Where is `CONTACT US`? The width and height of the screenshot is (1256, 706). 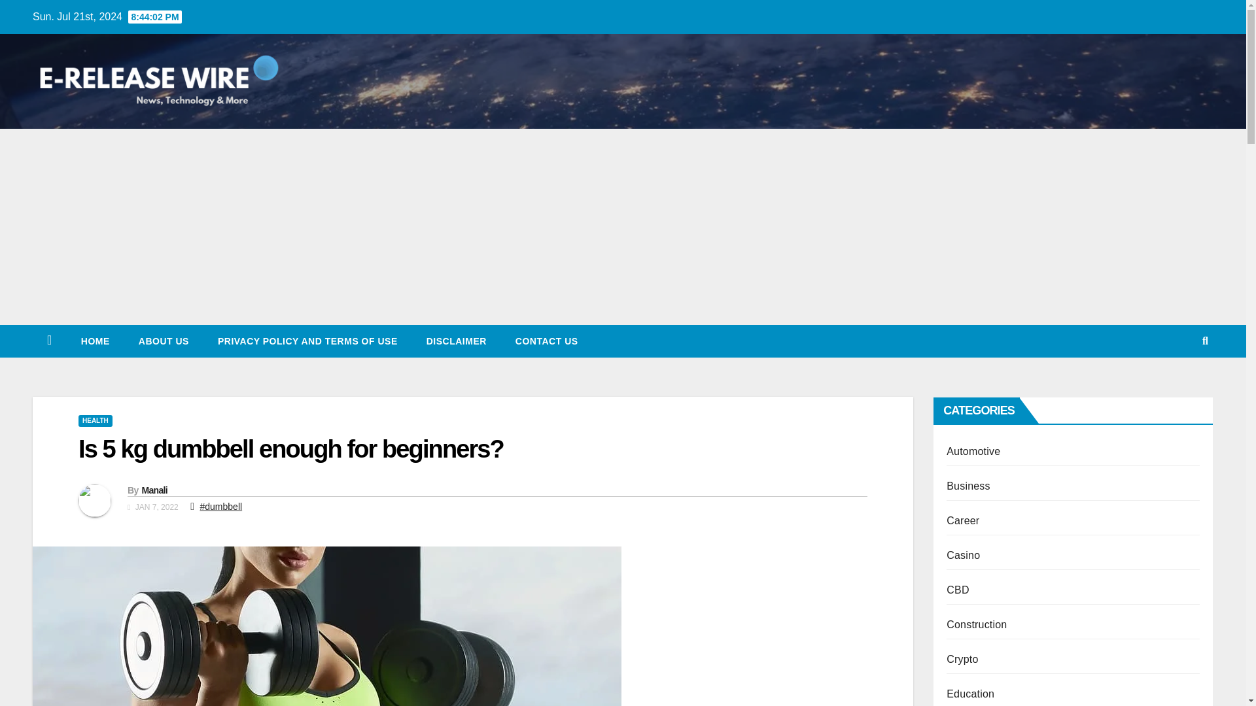
CONTACT US is located at coordinates (547, 341).